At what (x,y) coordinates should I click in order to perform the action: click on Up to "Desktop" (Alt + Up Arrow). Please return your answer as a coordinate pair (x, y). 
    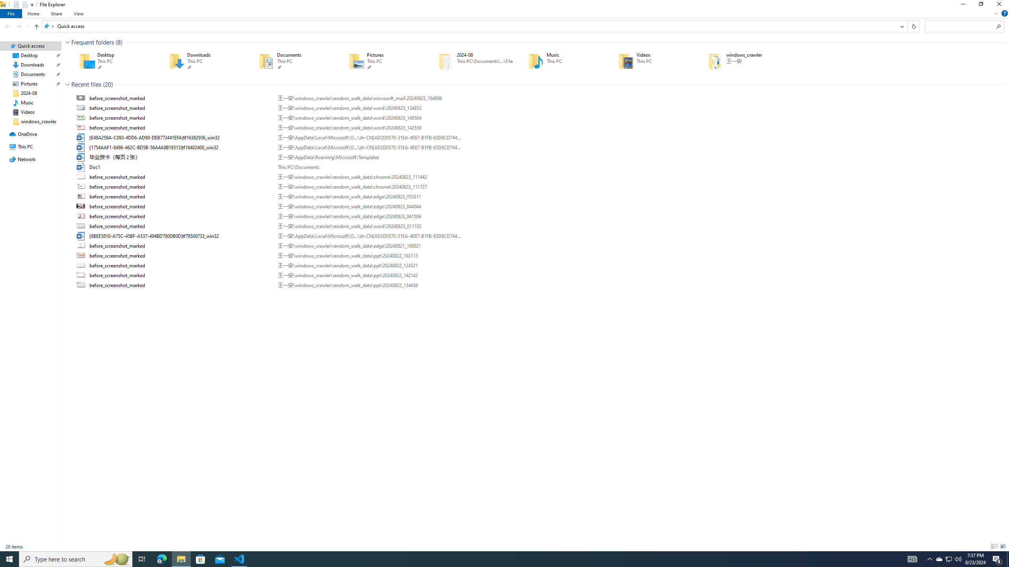
    Looking at the image, I should click on (36, 27).